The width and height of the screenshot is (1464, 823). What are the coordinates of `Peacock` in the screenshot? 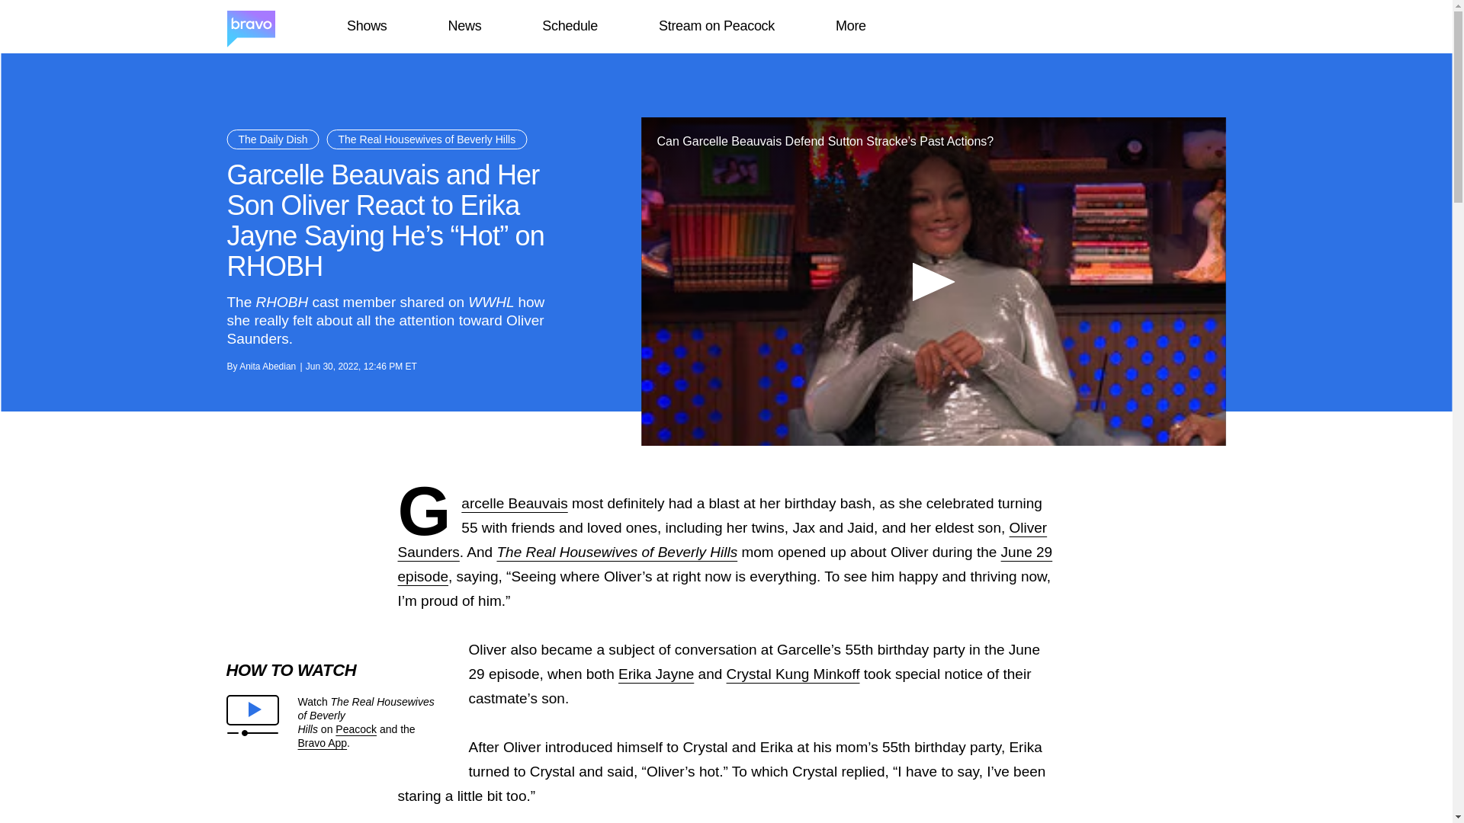 It's located at (355, 729).